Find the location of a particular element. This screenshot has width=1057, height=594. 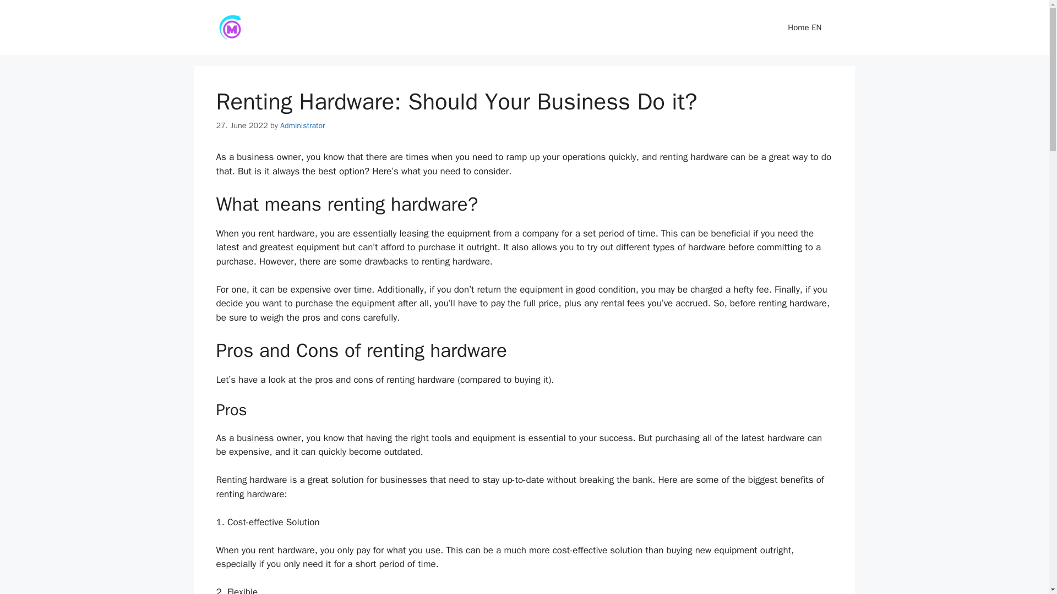

Home EN is located at coordinates (805, 28).